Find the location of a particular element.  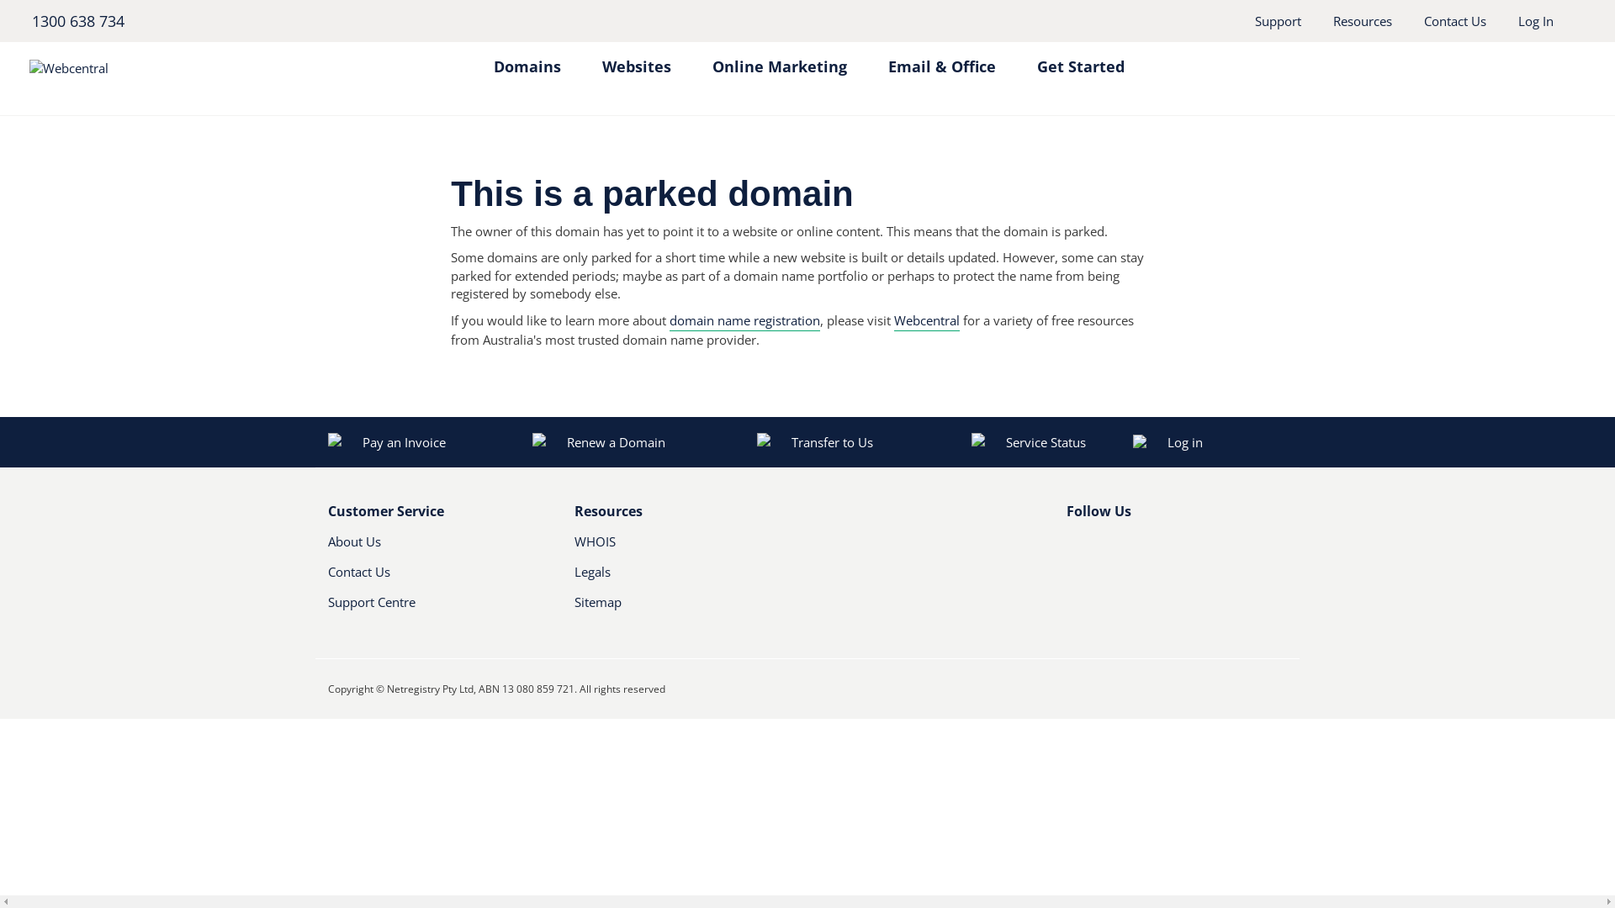

Online Marketing is located at coordinates (779, 59).